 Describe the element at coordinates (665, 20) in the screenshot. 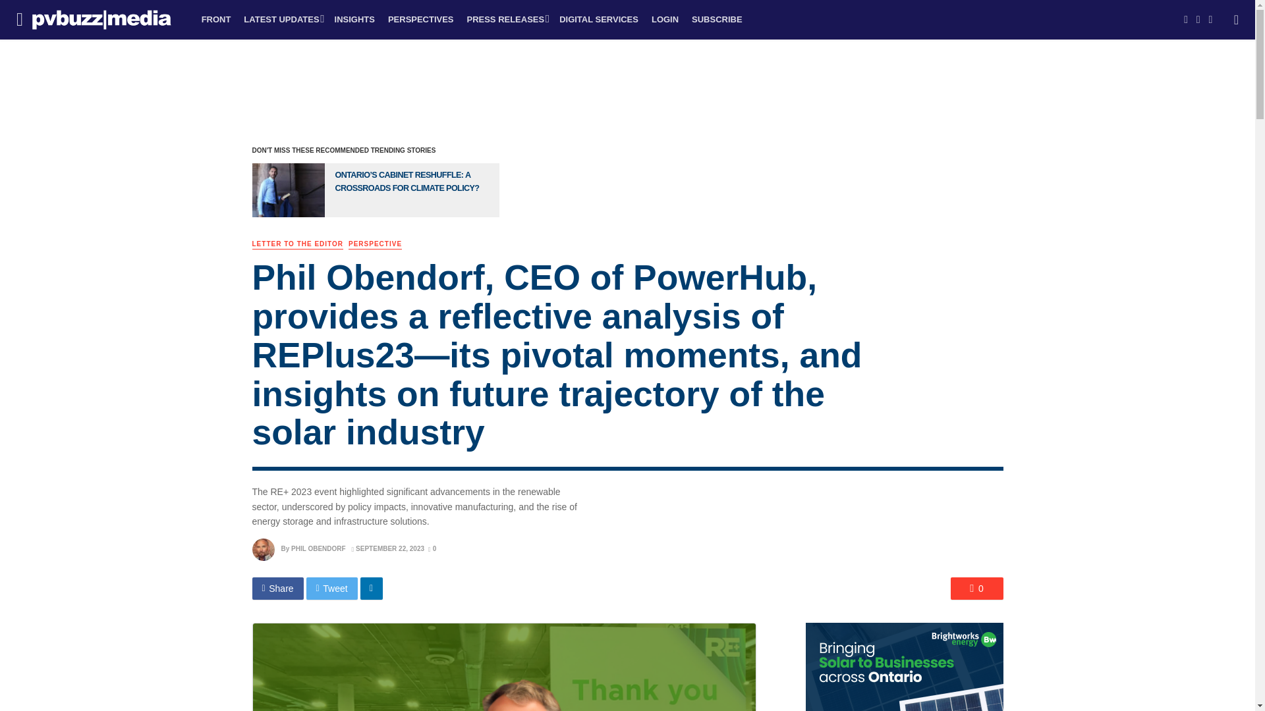

I see `LOGIN` at that location.